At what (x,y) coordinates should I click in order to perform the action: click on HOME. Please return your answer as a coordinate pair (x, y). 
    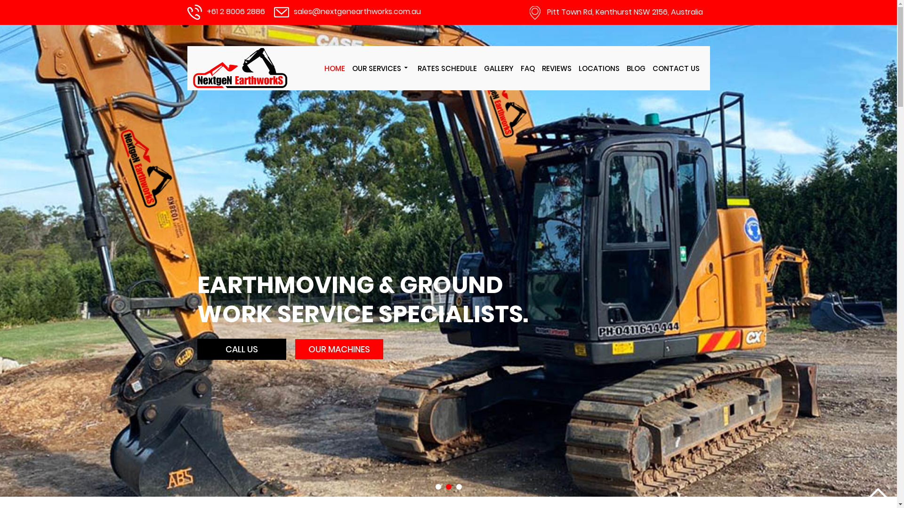
    Looking at the image, I should click on (334, 69).